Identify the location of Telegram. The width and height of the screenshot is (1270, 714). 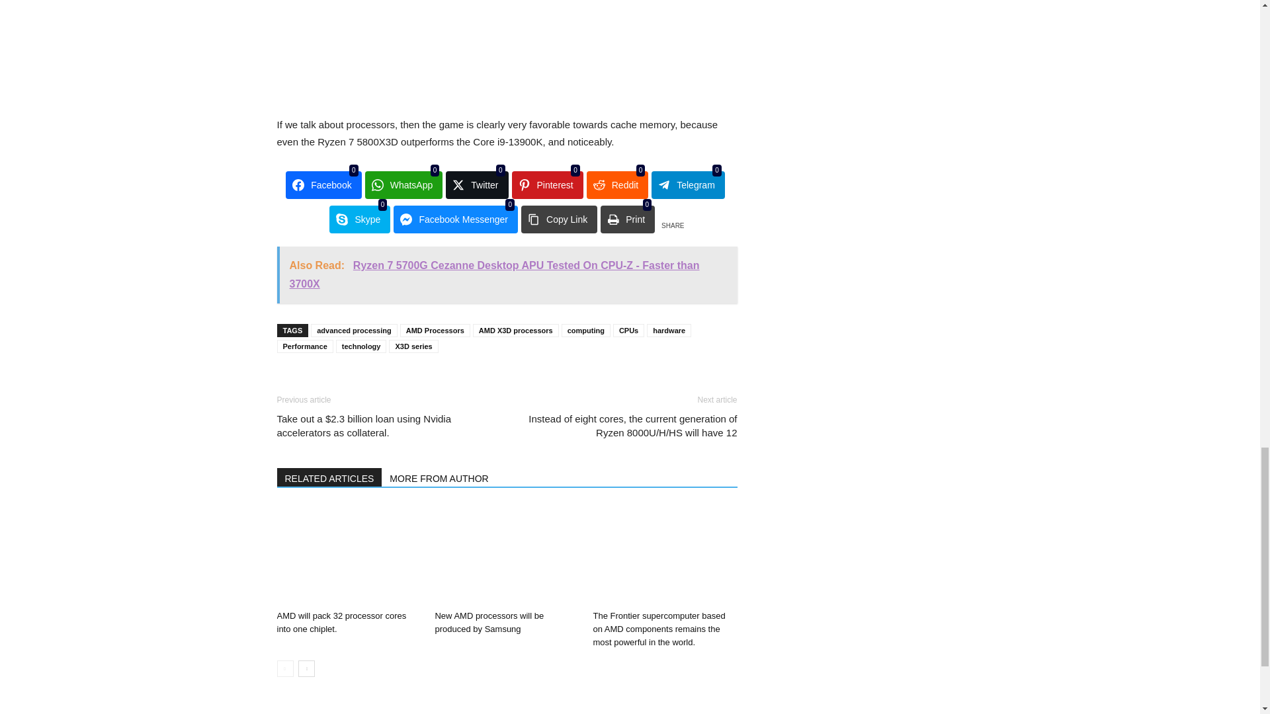
(688, 185).